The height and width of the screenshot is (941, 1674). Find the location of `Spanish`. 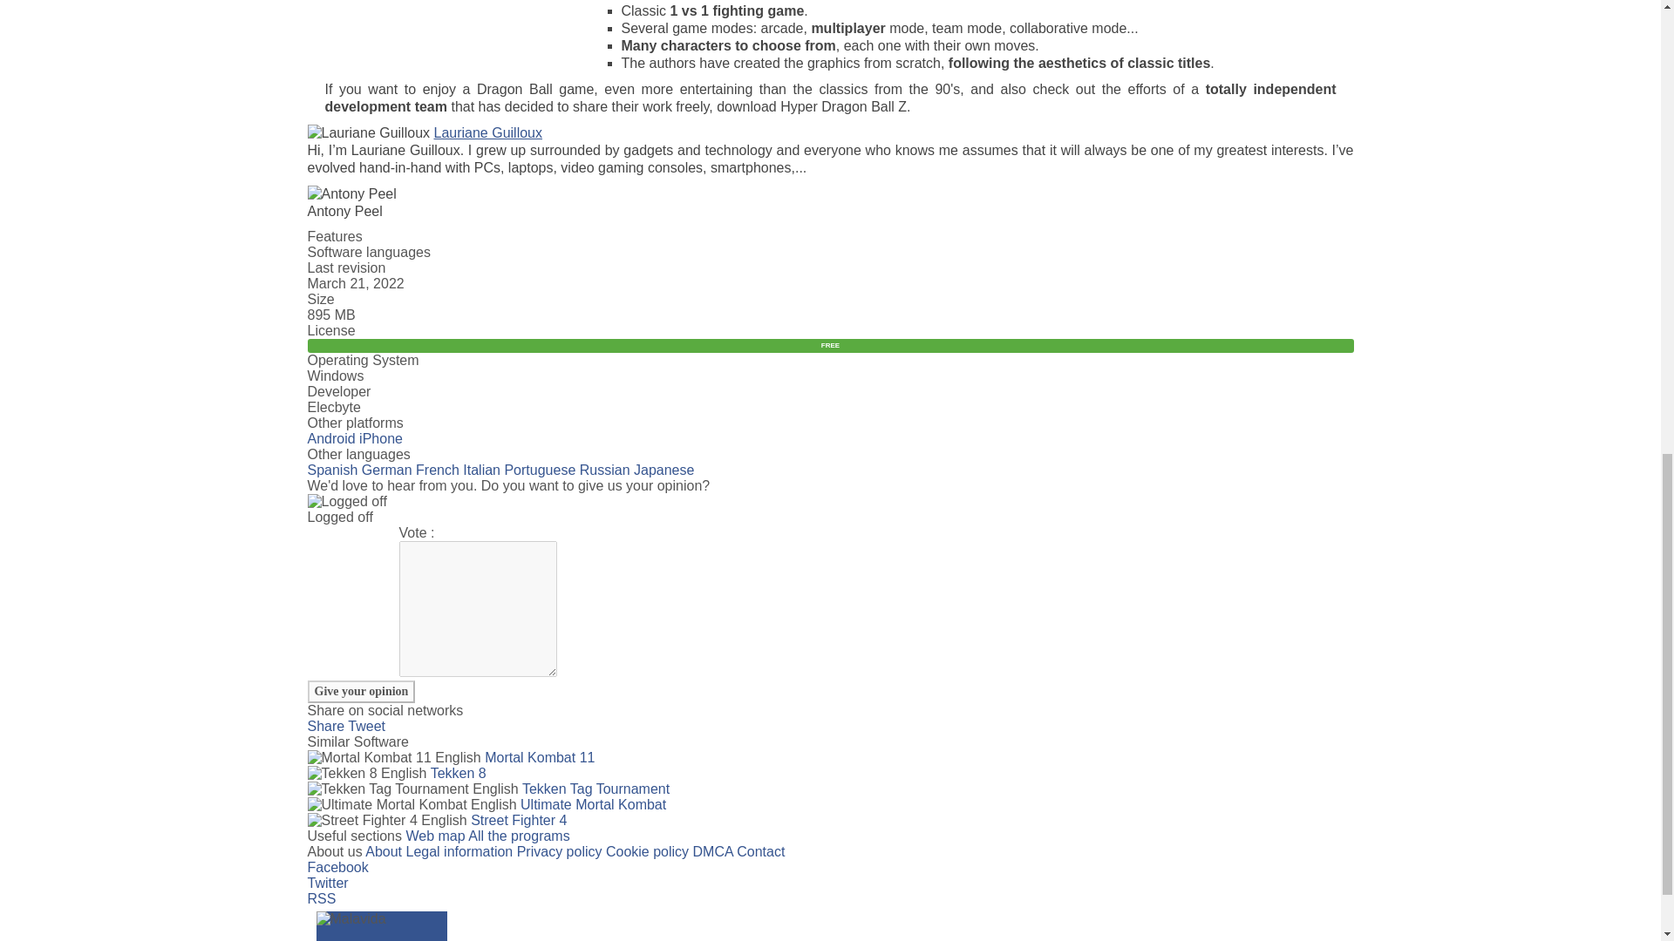

Spanish is located at coordinates (331, 470).